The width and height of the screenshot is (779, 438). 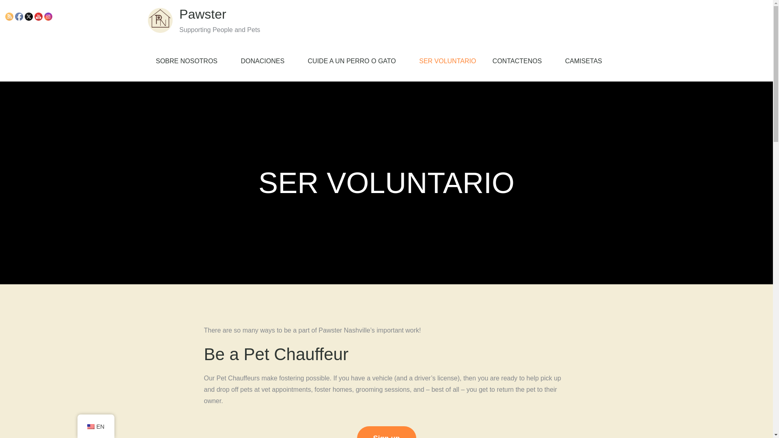 I want to click on DONACIONES, so click(x=265, y=61).